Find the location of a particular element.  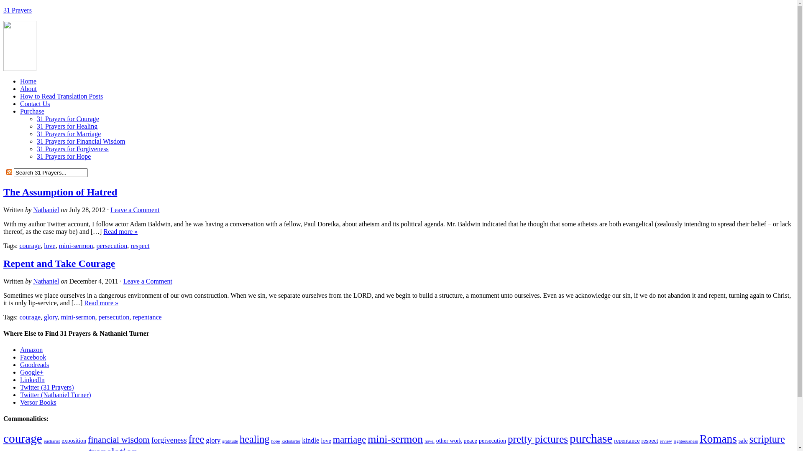

LinkedIn is located at coordinates (33, 380).